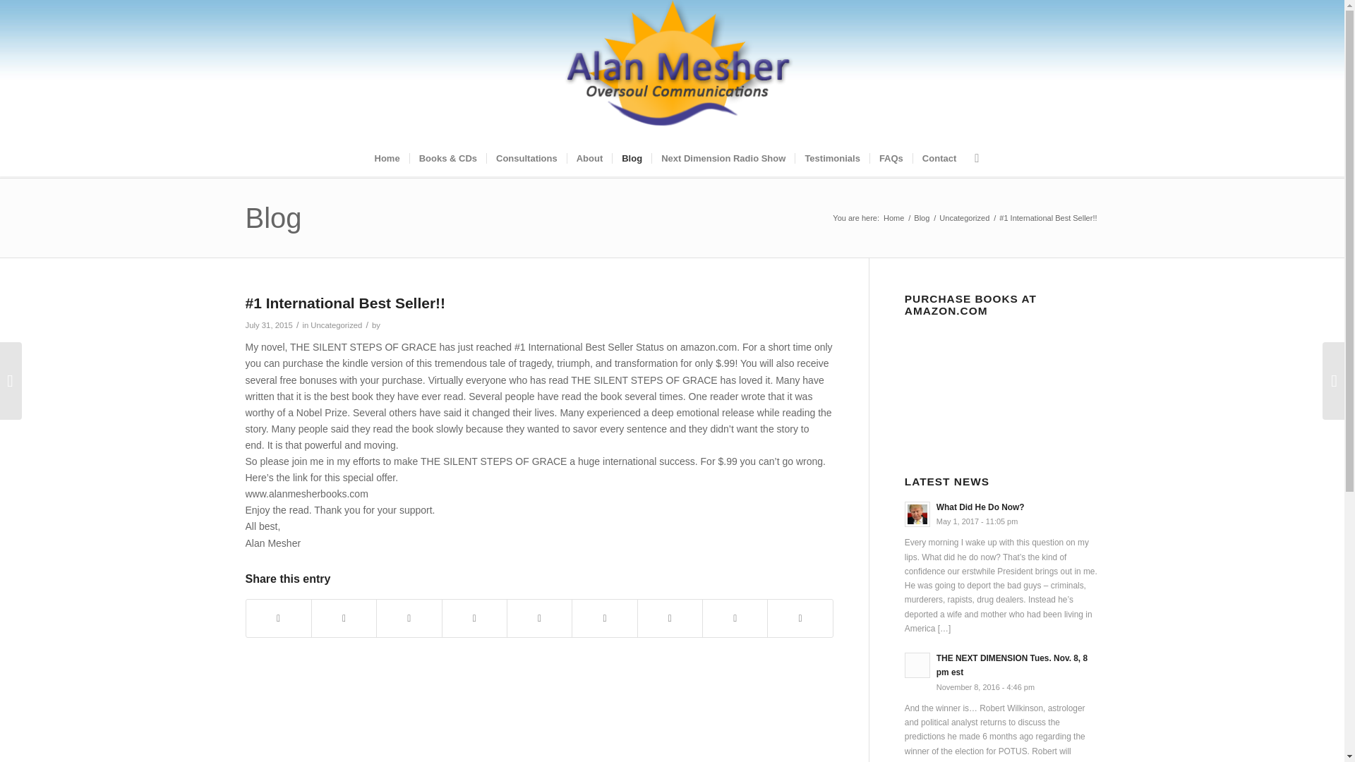  What do you see at coordinates (980, 507) in the screenshot?
I see `What Did He Do Now?` at bounding box center [980, 507].